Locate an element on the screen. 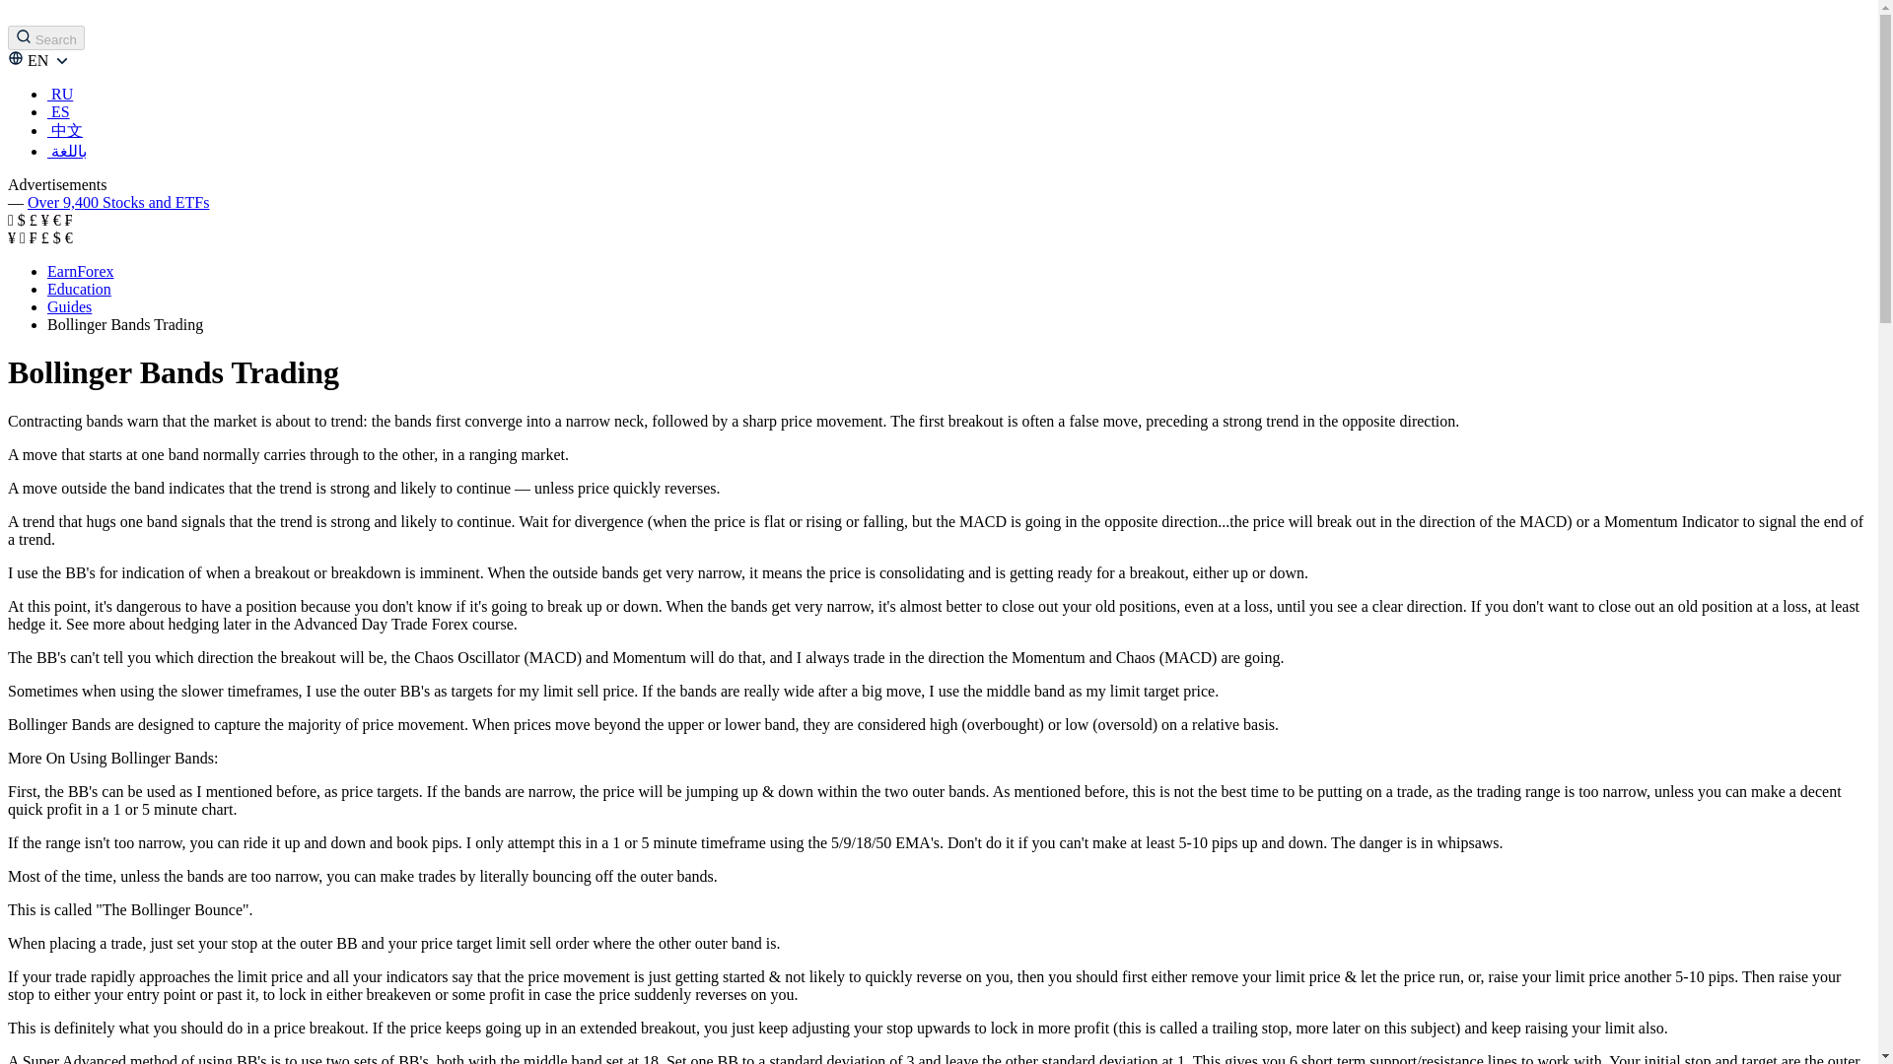  Over 9,400 Stocks and ETFs is located at coordinates (118, 201).